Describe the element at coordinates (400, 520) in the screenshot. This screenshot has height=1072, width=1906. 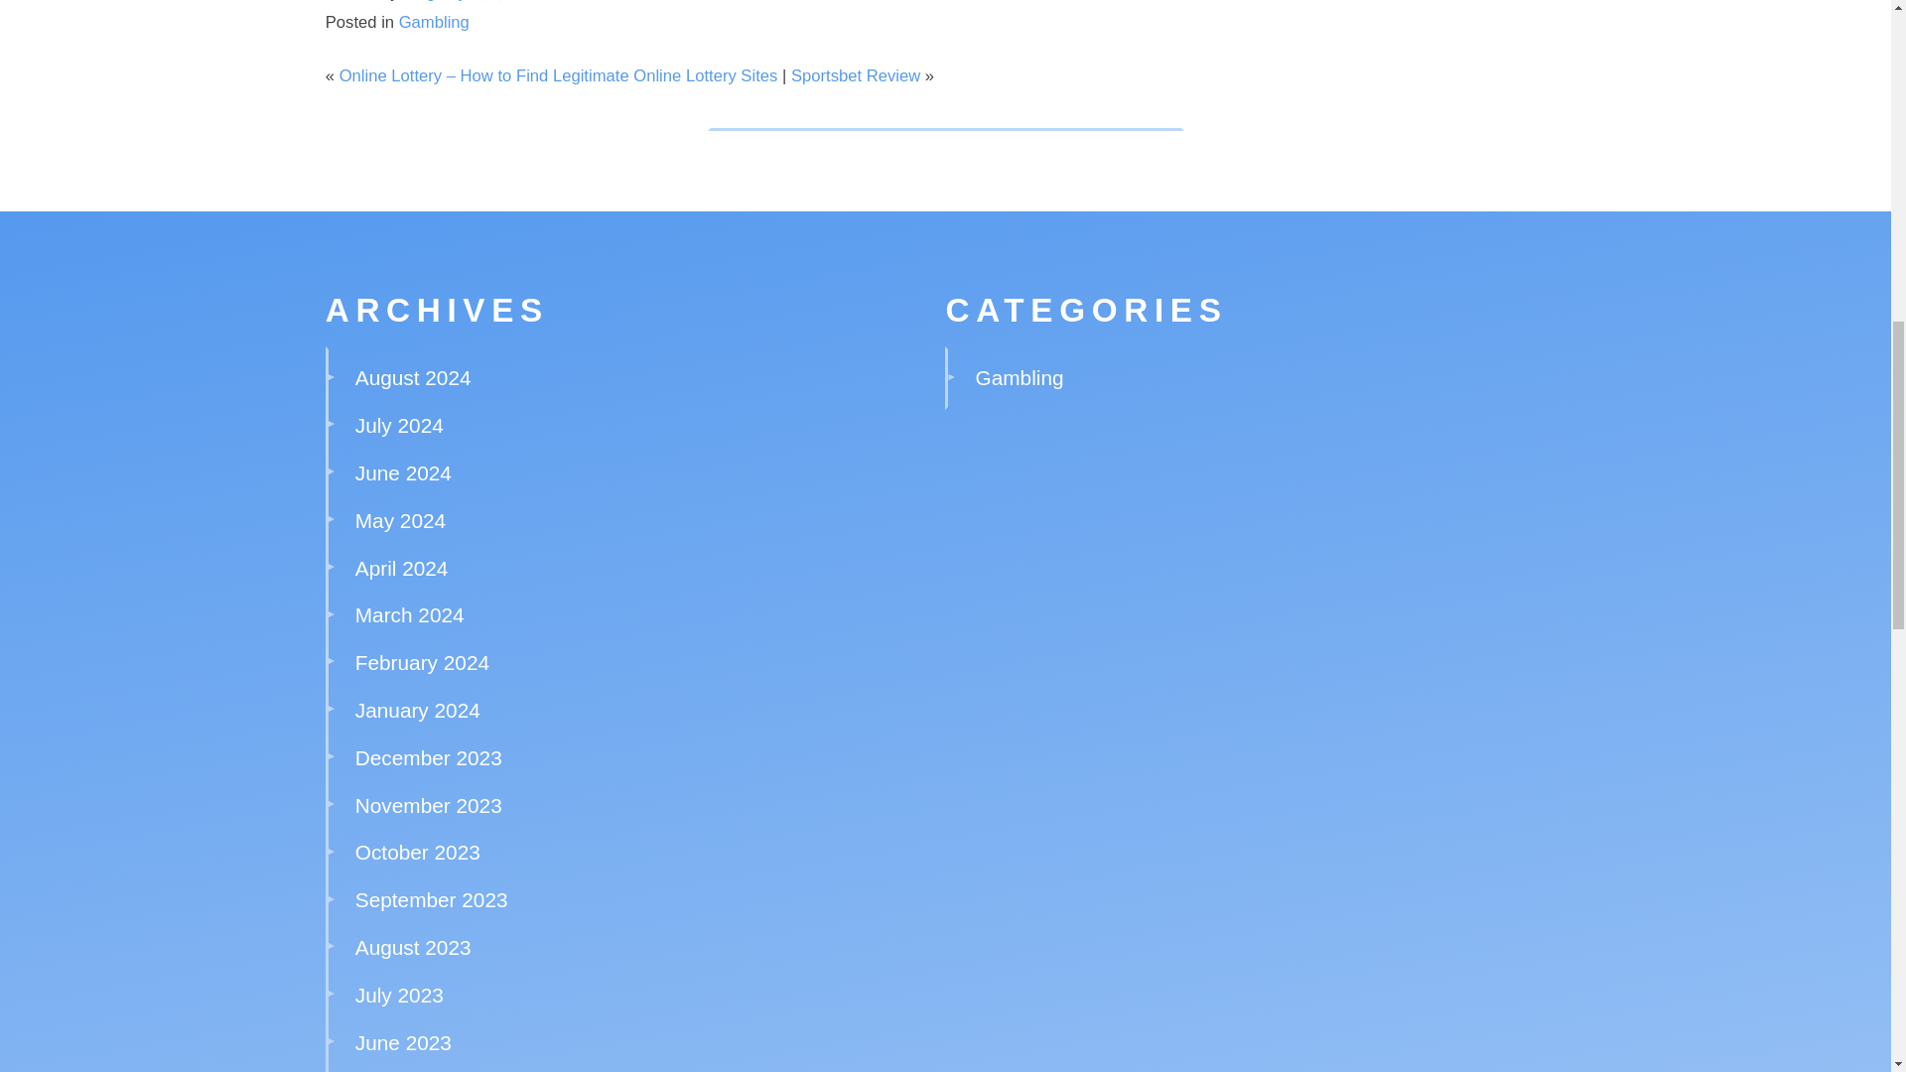
I see `May 2024` at that location.